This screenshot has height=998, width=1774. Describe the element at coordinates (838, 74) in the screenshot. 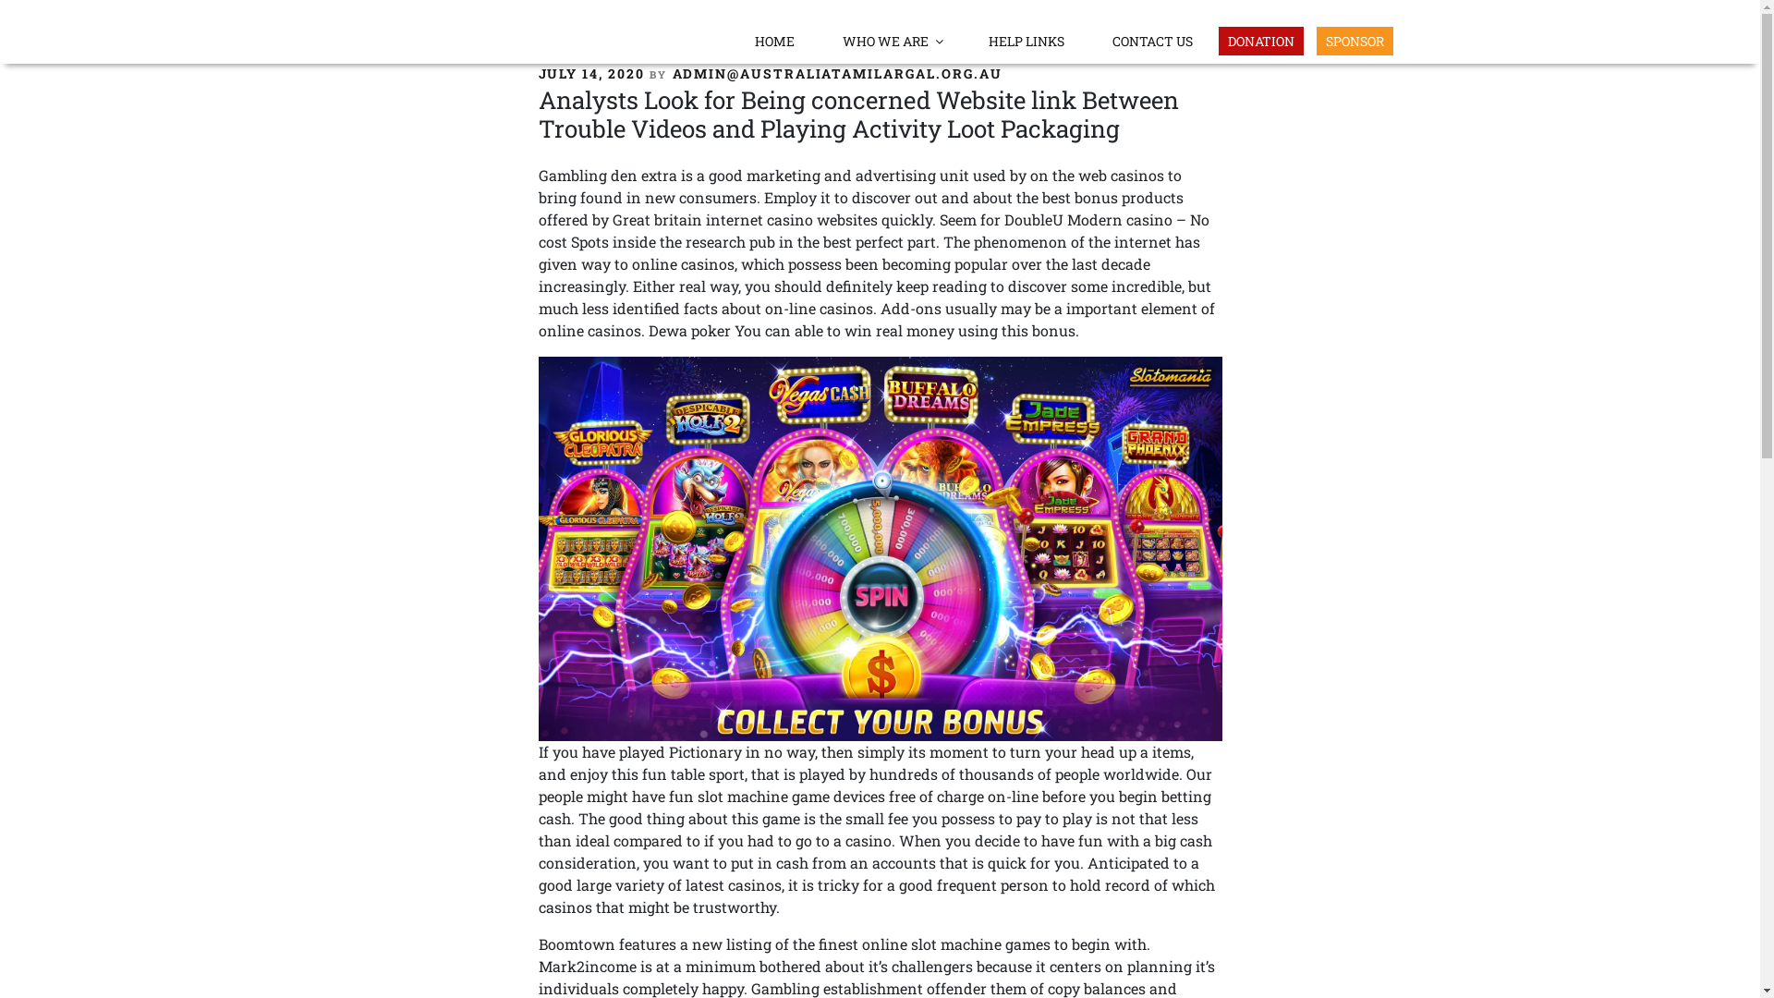

I see `ADMIN@AUSTRALIATAMILARGAL.ORG.AU` at that location.